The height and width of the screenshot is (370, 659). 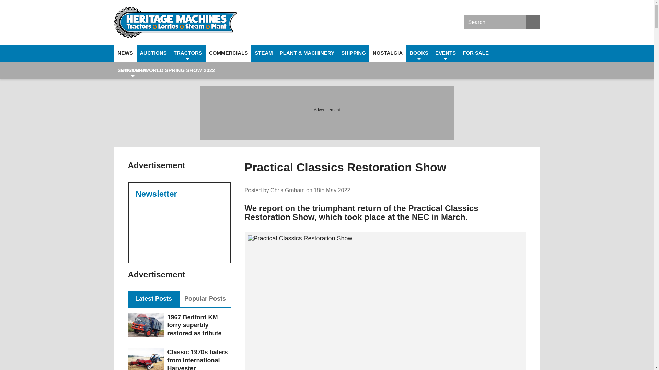 What do you see at coordinates (228, 53) in the screenshot?
I see `COMMERCIALS` at bounding box center [228, 53].